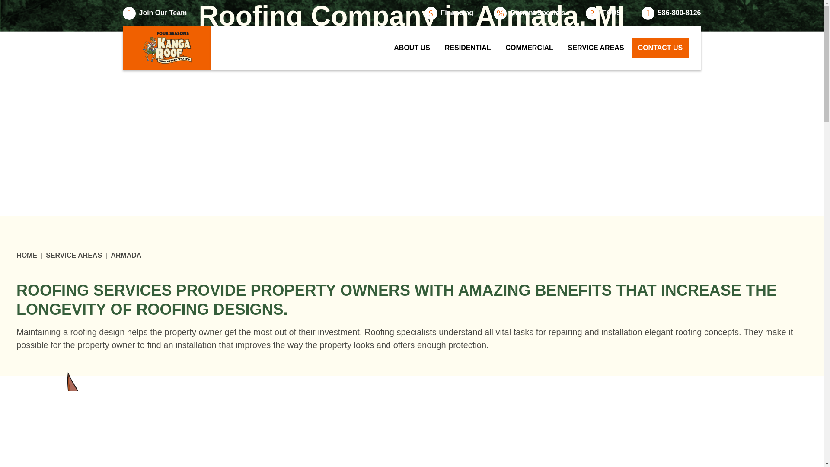  What do you see at coordinates (596, 48) in the screenshot?
I see `SERVICE AREAS` at bounding box center [596, 48].